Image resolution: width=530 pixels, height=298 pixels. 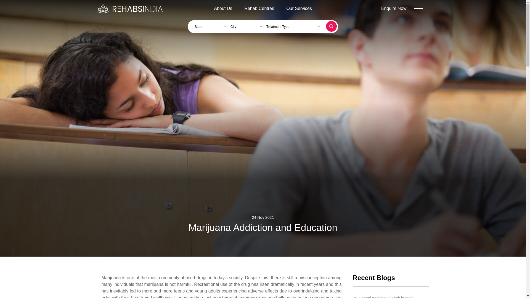 What do you see at coordinates (259, 8) in the screenshot?
I see `Rehab Centres` at bounding box center [259, 8].